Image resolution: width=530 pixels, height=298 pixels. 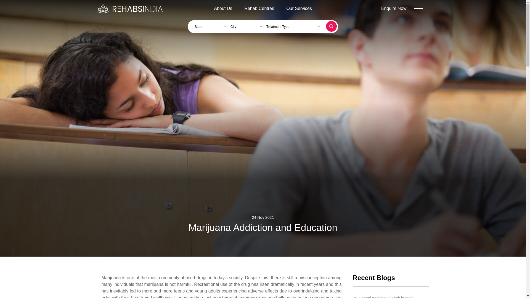 What do you see at coordinates (259, 8) in the screenshot?
I see `Rehab Centres` at bounding box center [259, 8].